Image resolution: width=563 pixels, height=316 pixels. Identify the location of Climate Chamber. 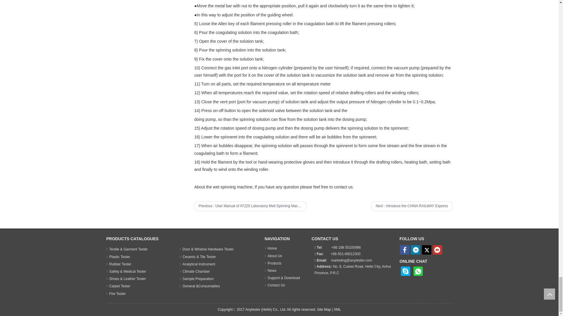
(196, 272).